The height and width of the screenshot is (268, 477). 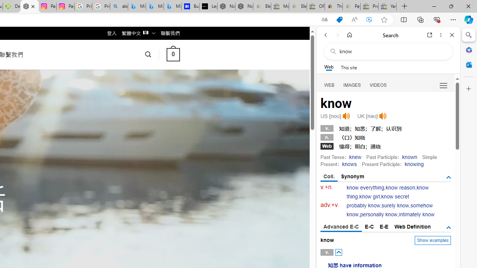 I want to click on E-C, so click(x=369, y=226).